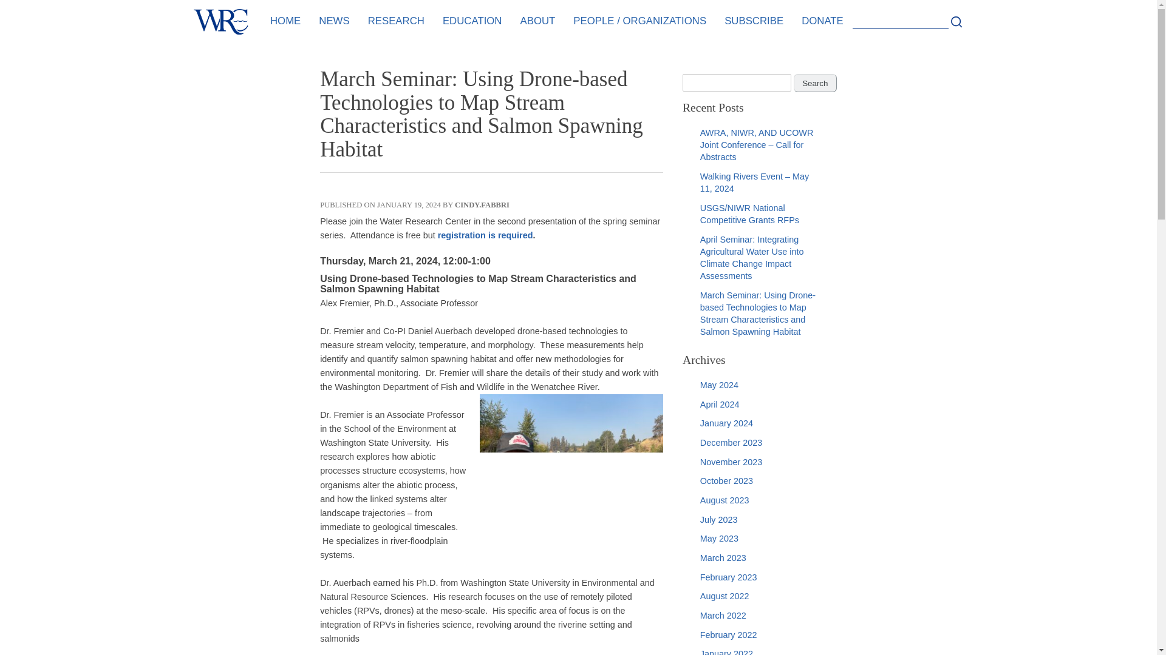 Image resolution: width=1166 pixels, height=655 pixels. Describe the element at coordinates (815, 83) in the screenshot. I see `Search` at that location.